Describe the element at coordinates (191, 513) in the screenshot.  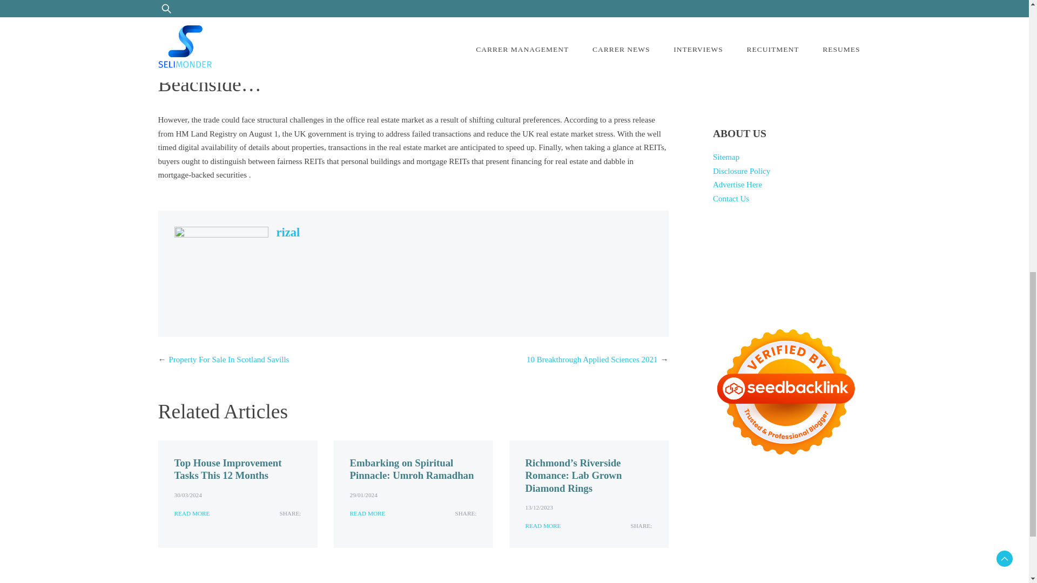
I see `READ MORE` at that location.